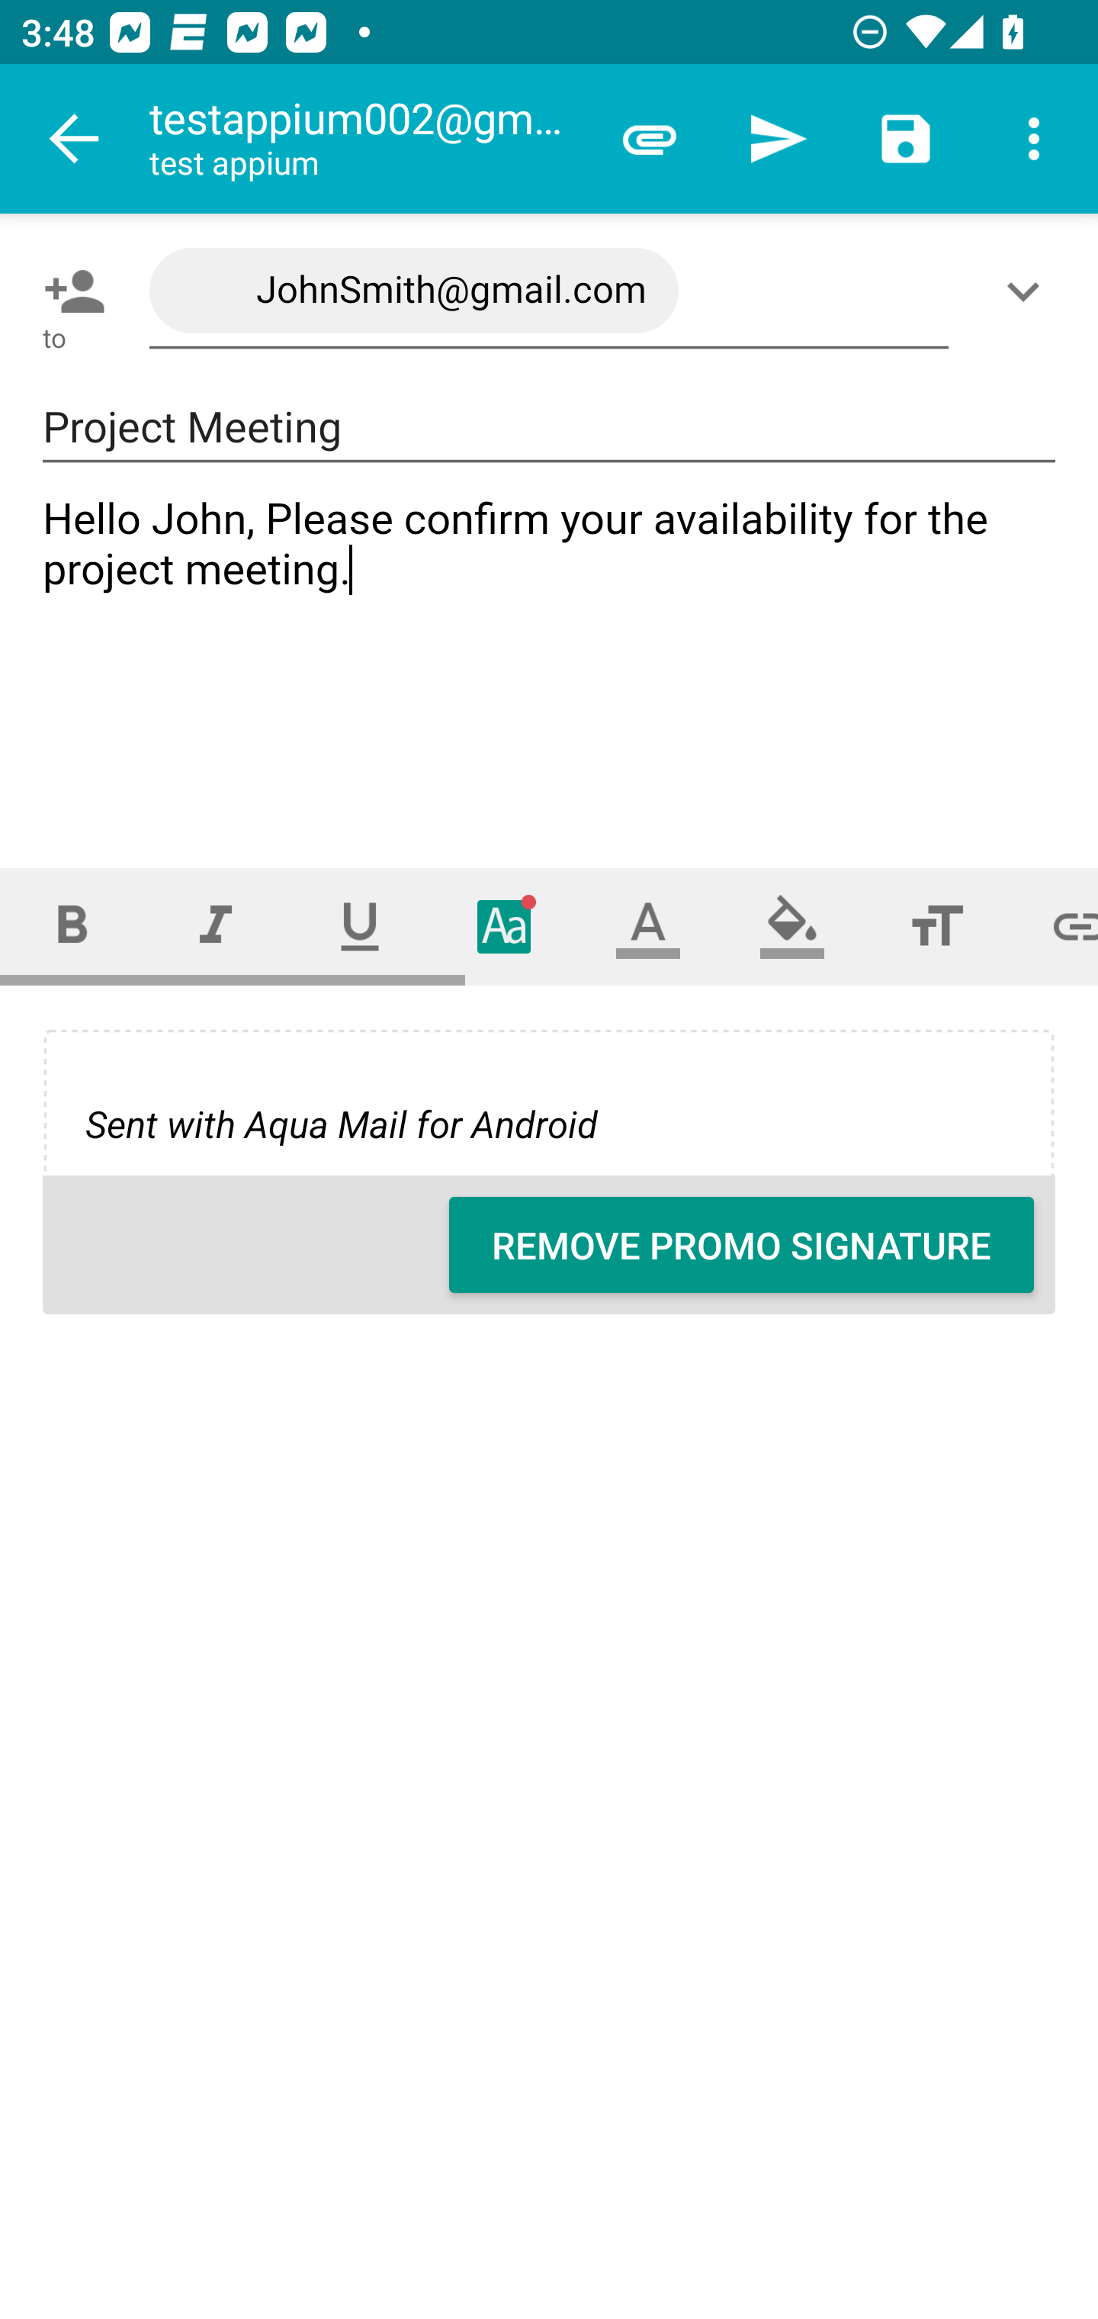  Describe the element at coordinates (549, 427) in the screenshot. I see `Project Meeting` at that location.